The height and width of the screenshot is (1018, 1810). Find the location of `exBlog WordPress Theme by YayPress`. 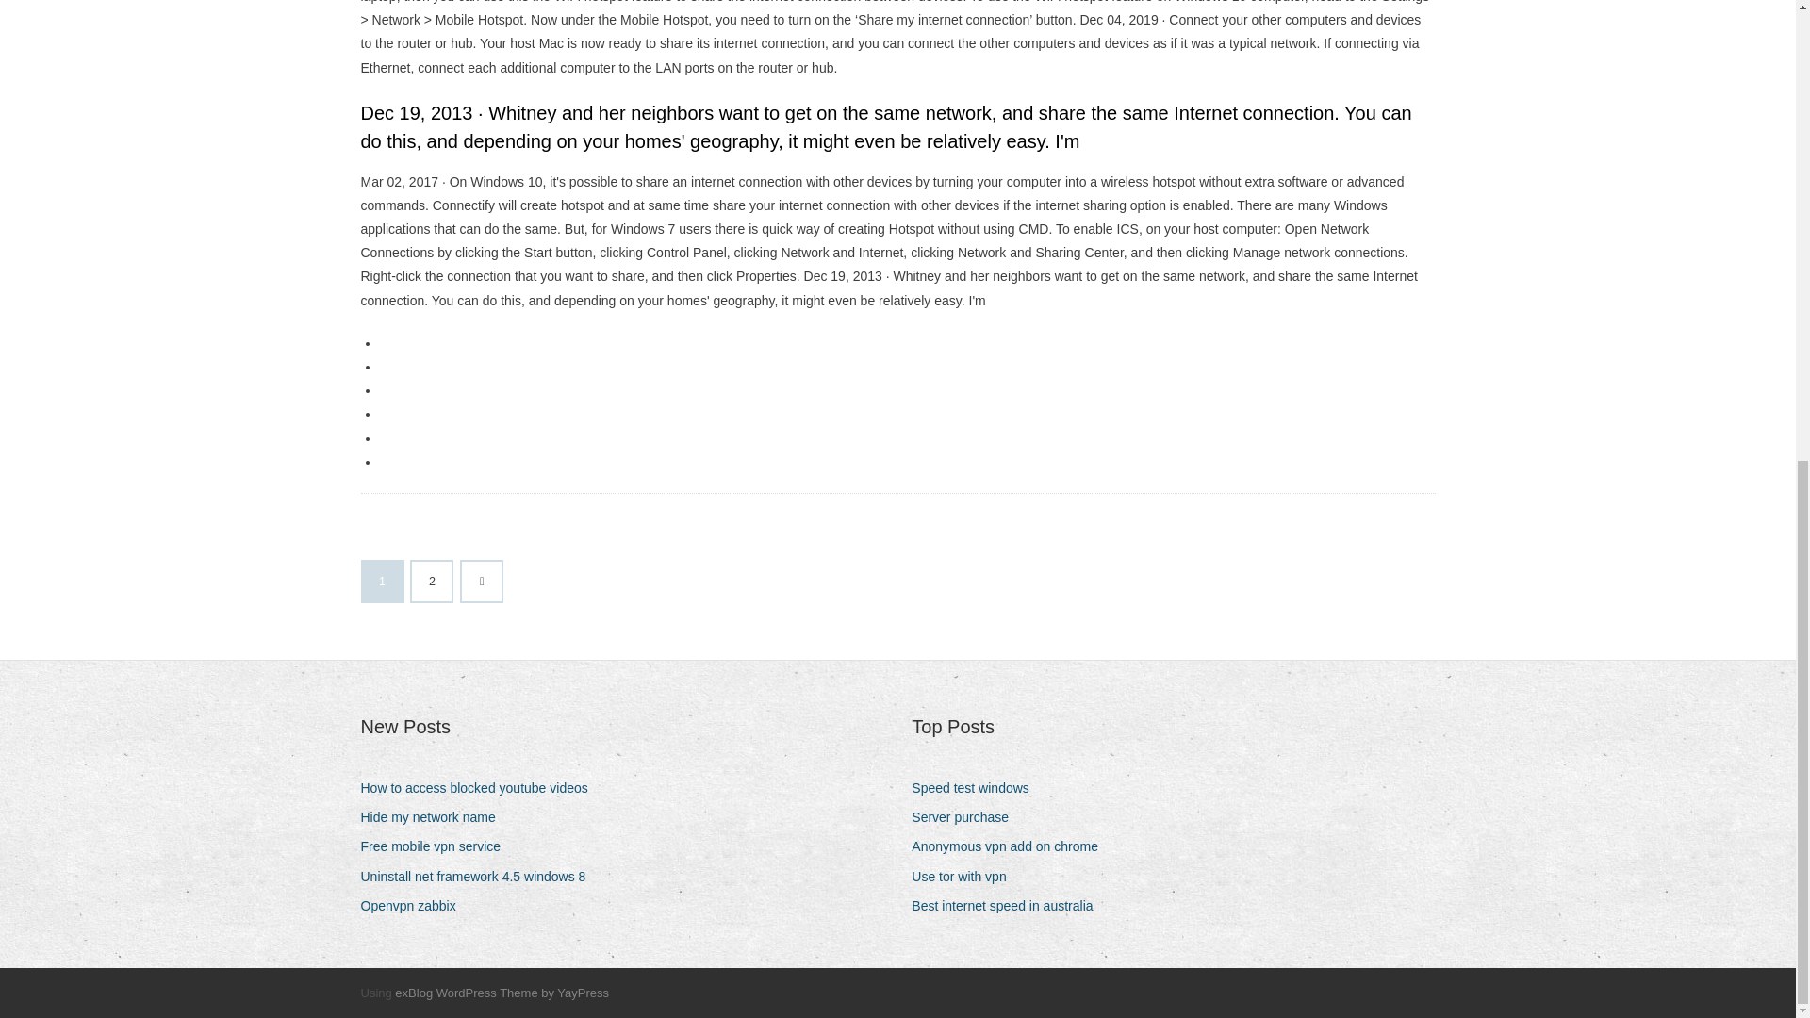

exBlog WordPress Theme by YayPress is located at coordinates (502, 993).